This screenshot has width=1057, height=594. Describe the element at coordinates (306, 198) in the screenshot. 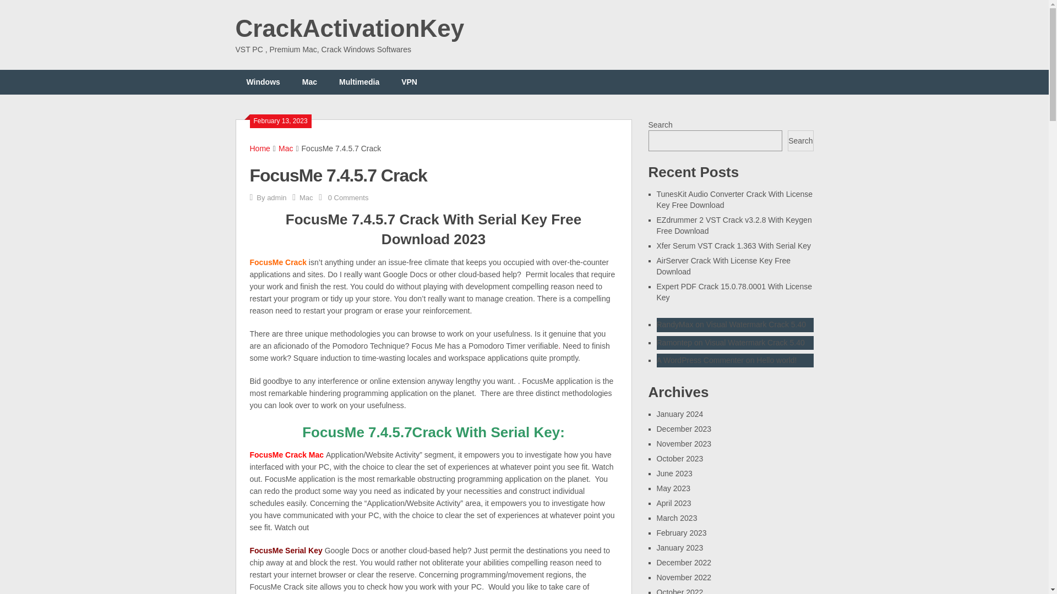

I see `Mac` at that location.